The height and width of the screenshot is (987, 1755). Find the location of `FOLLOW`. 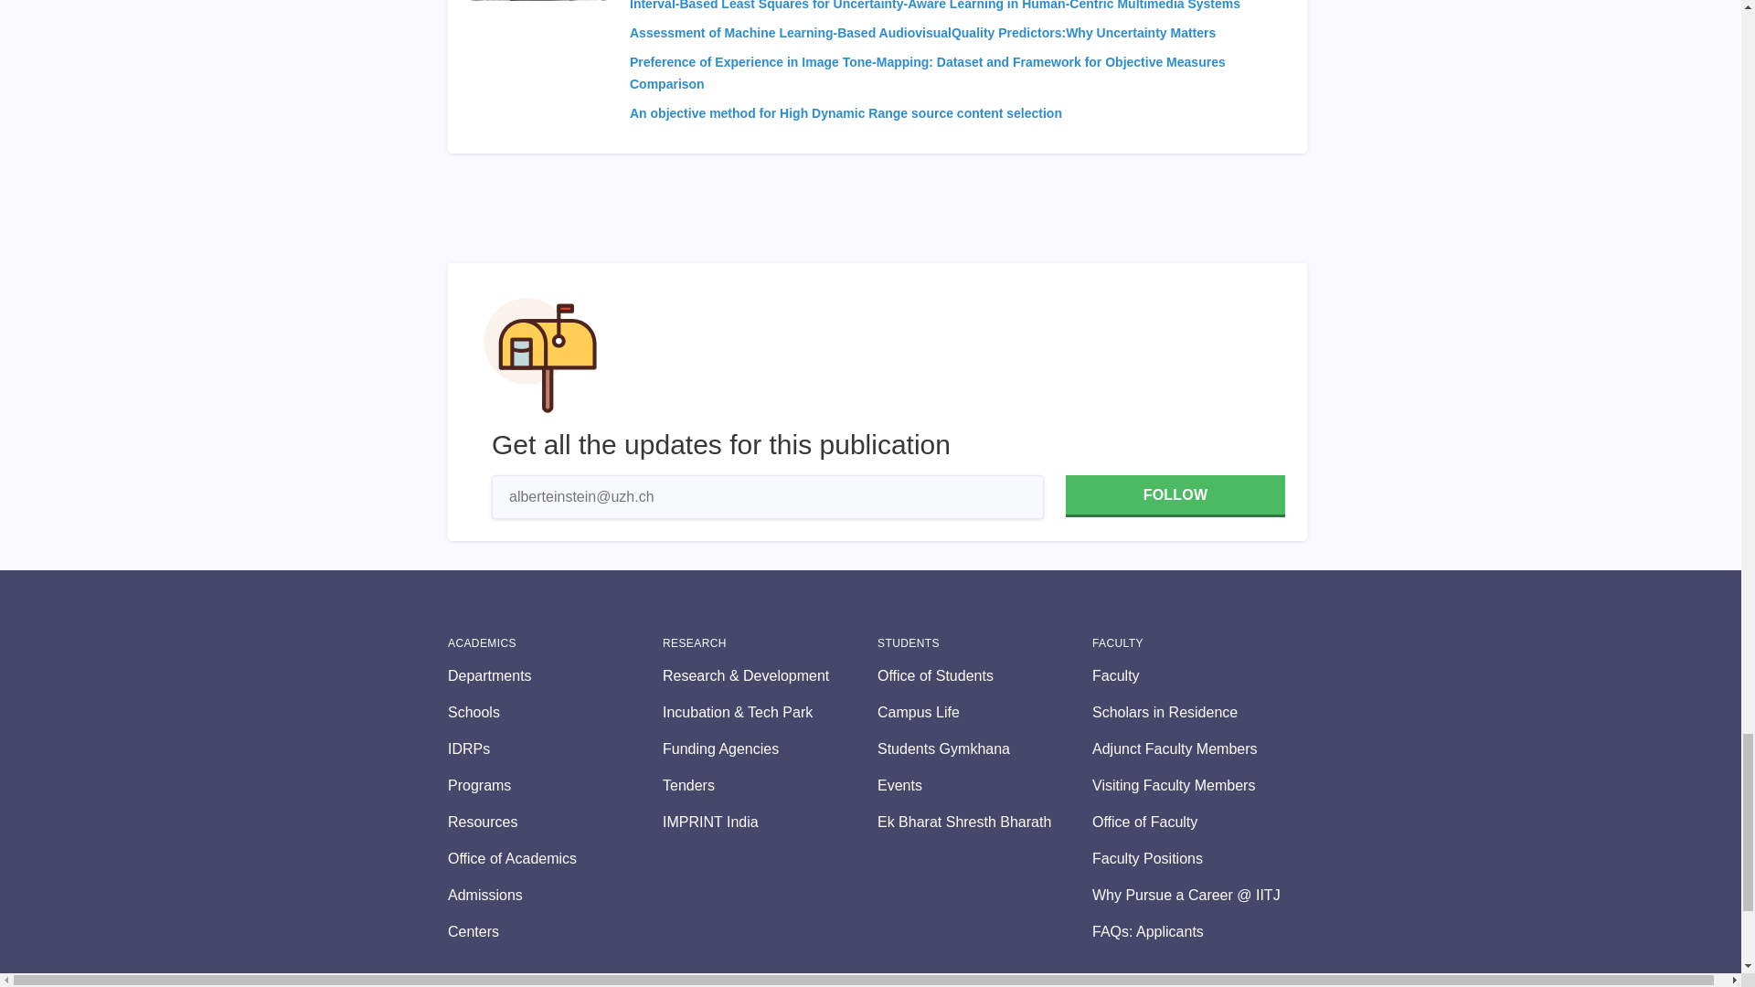

FOLLOW is located at coordinates (1175, 495).